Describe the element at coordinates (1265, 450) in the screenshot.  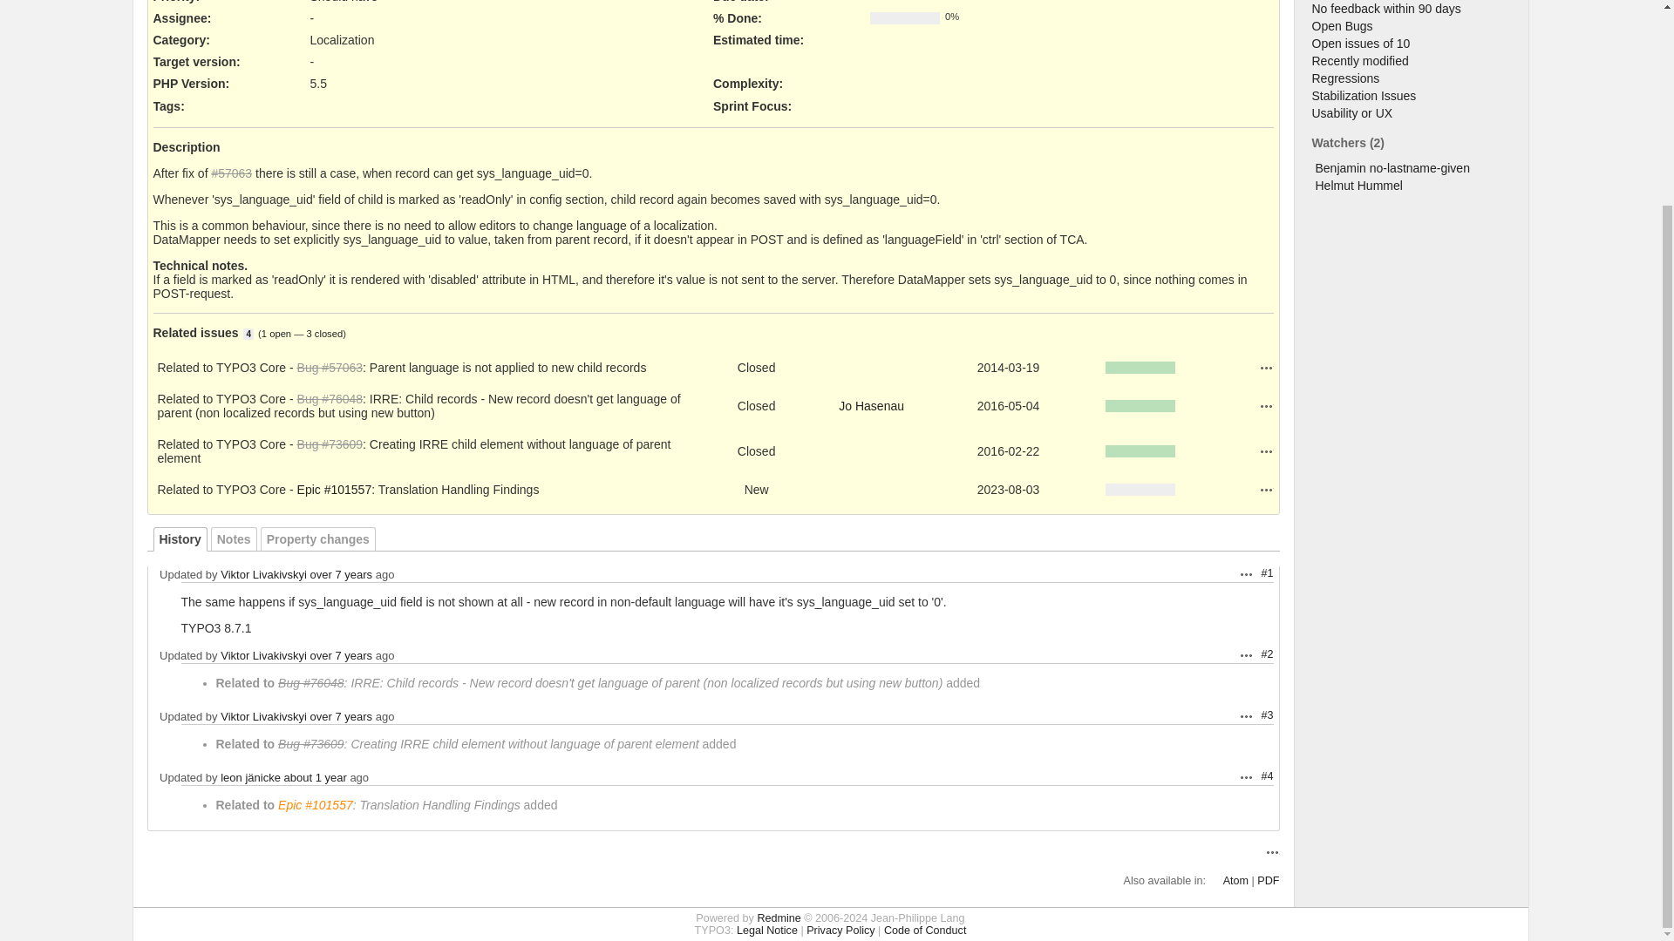
I see `Actions` at that location.